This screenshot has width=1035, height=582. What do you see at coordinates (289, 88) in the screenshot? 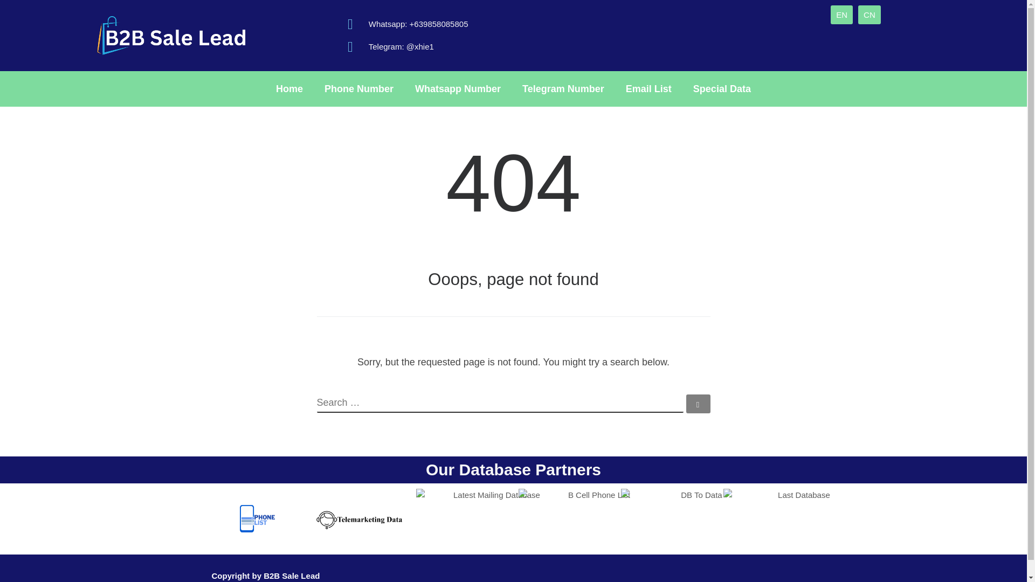
I see `Home` at bounding box center [289, 88].